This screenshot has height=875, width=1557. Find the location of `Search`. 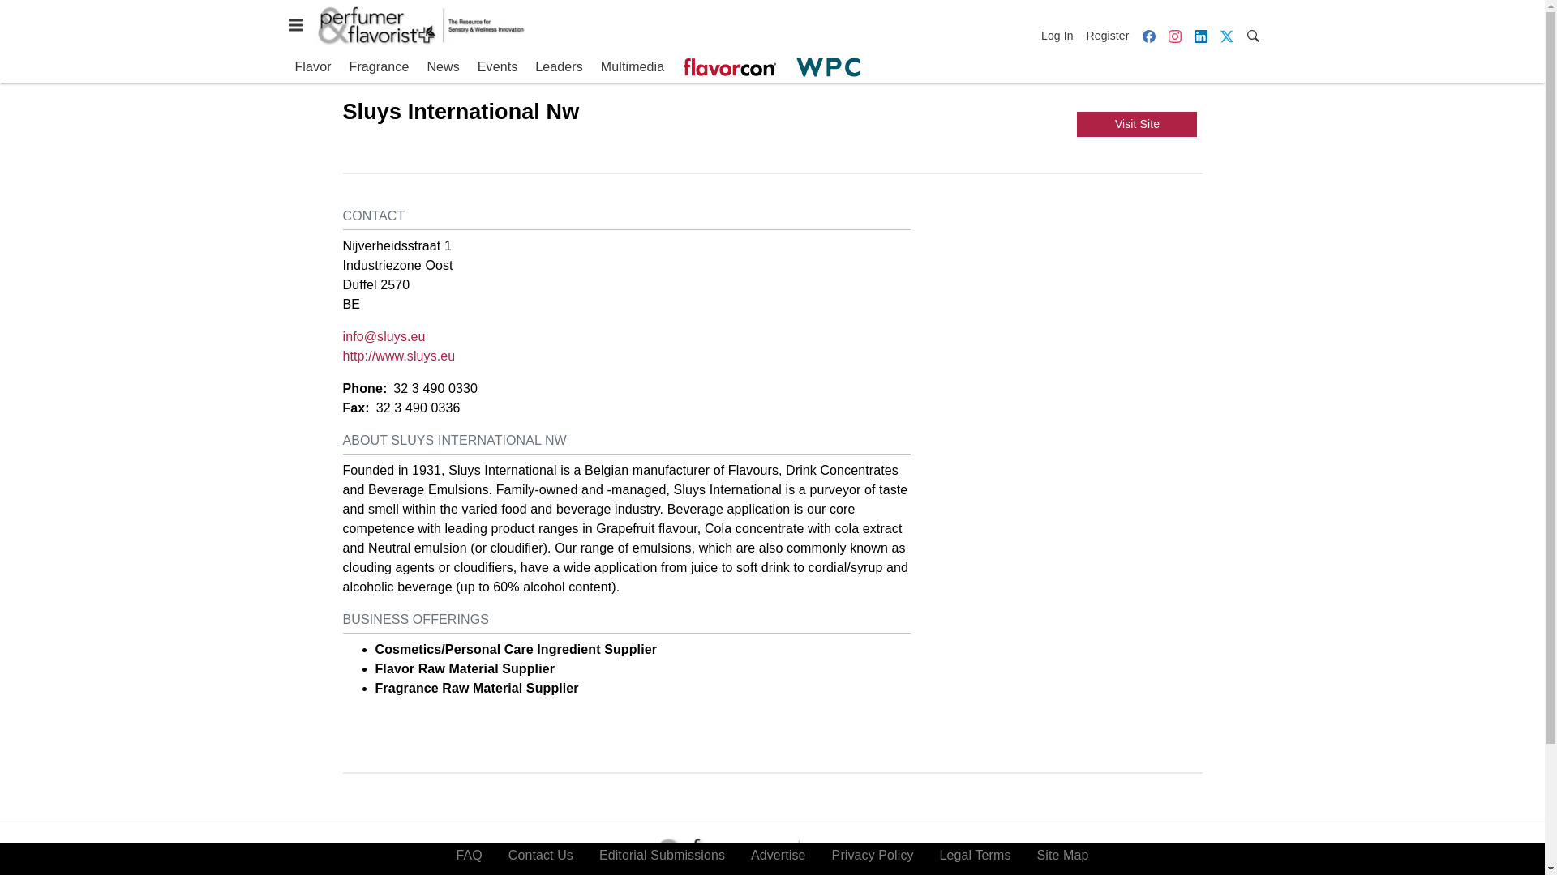

Search is located at coordinates (1252, 34).